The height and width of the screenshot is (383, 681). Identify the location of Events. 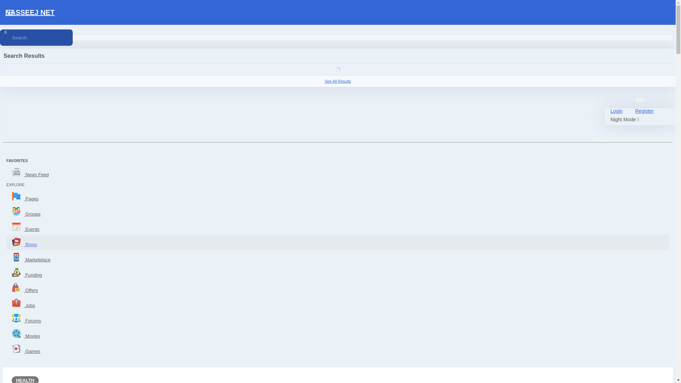
(338, 227).